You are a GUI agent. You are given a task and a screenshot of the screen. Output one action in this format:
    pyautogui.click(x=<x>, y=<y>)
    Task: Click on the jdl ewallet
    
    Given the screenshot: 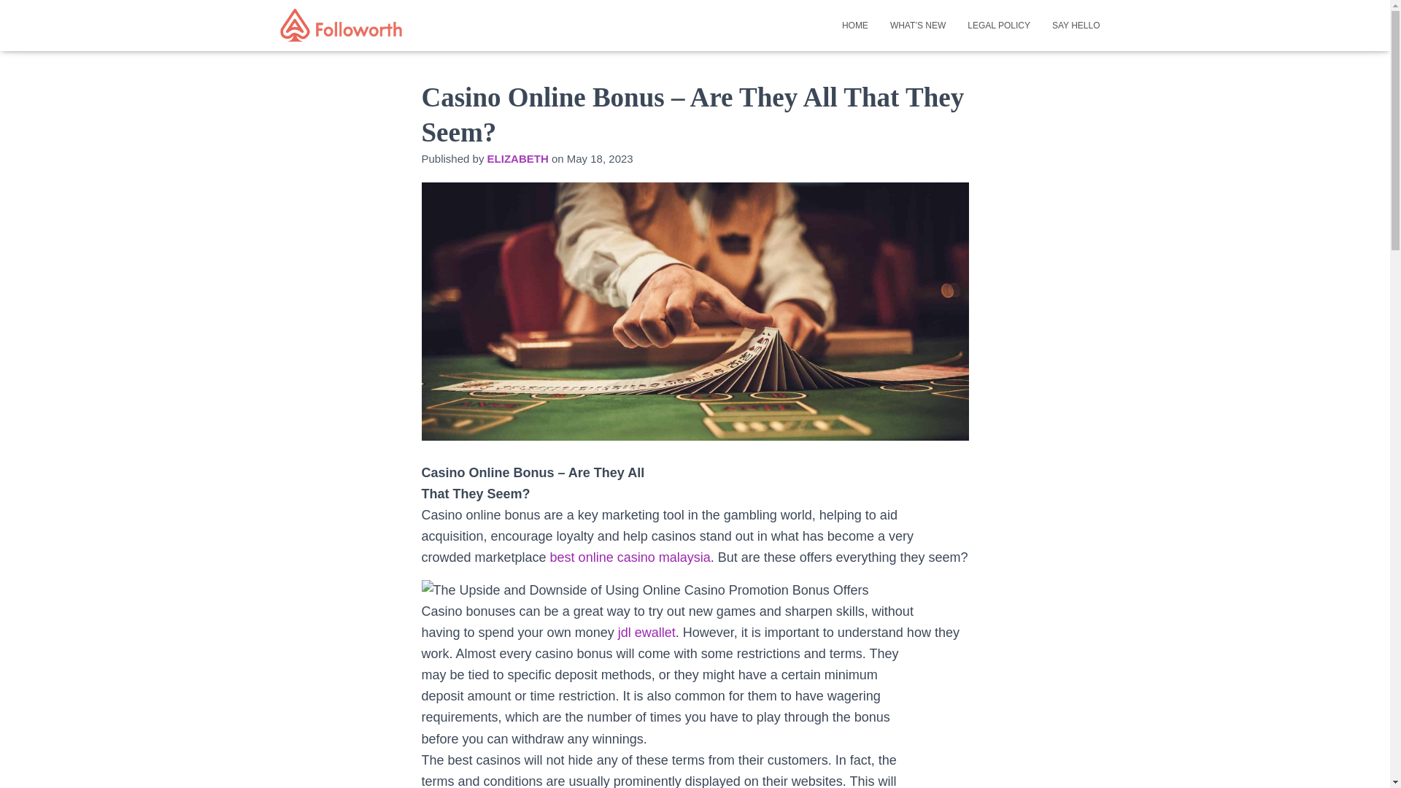 What is the action you would take?
    pyautogui.click(x=647, y=632)
    